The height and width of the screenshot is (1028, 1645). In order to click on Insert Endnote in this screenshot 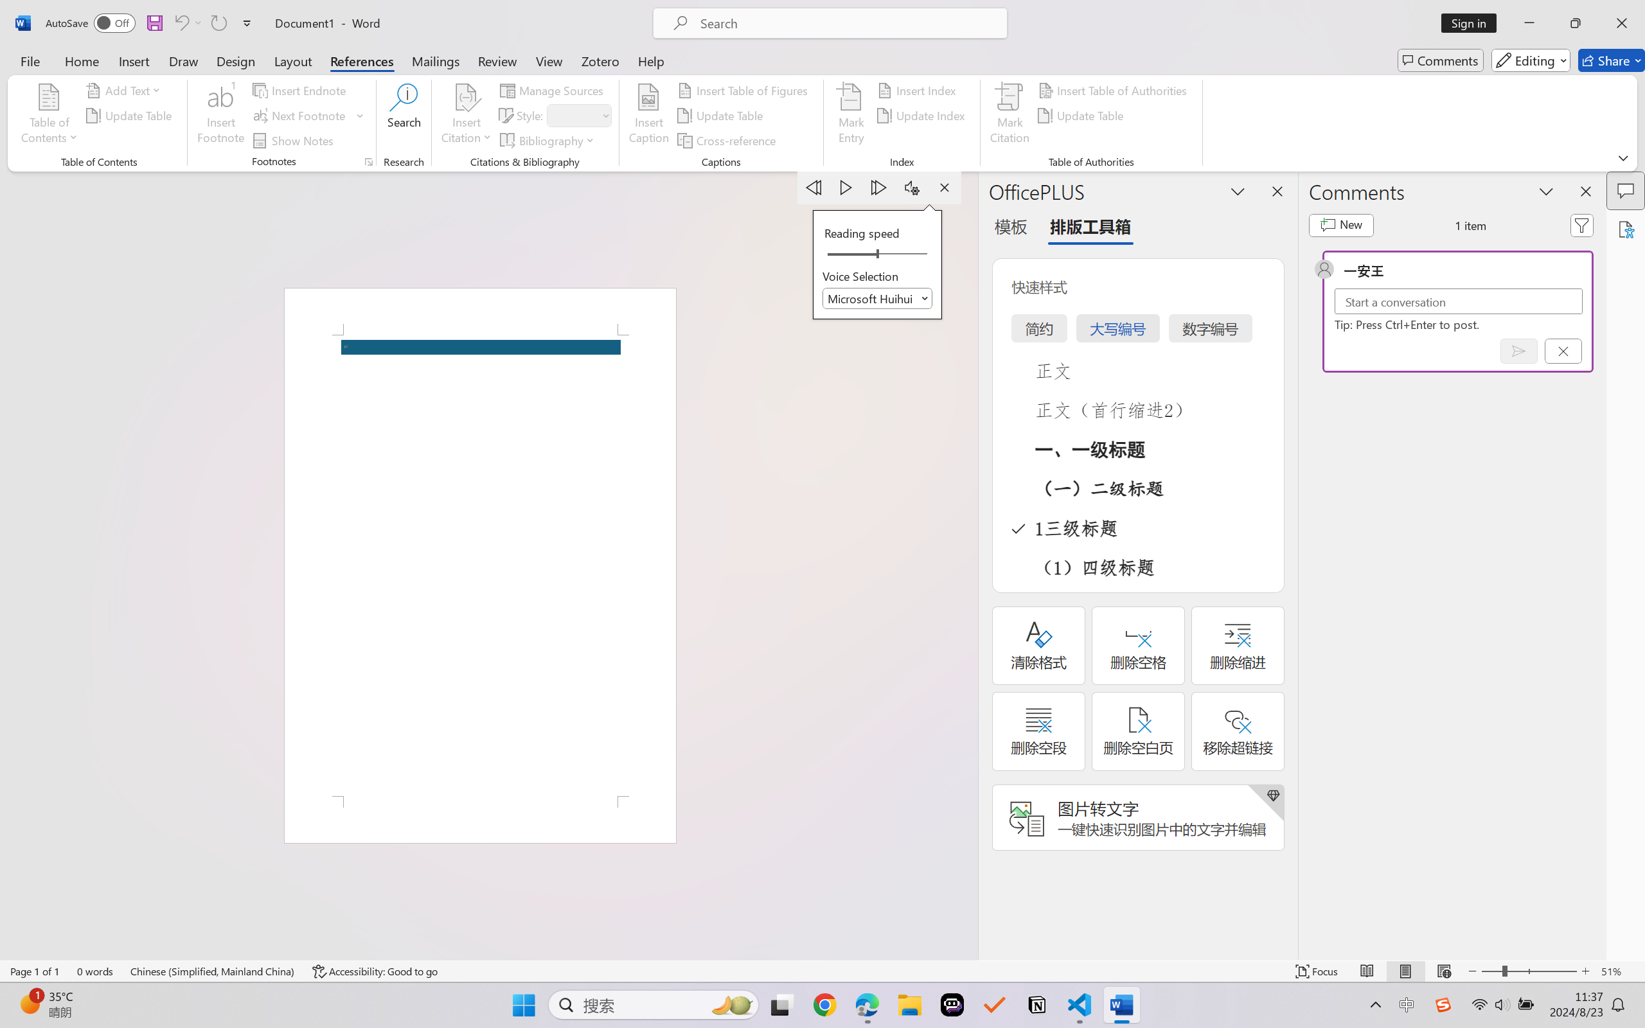, I will do `click(301, 90)`.